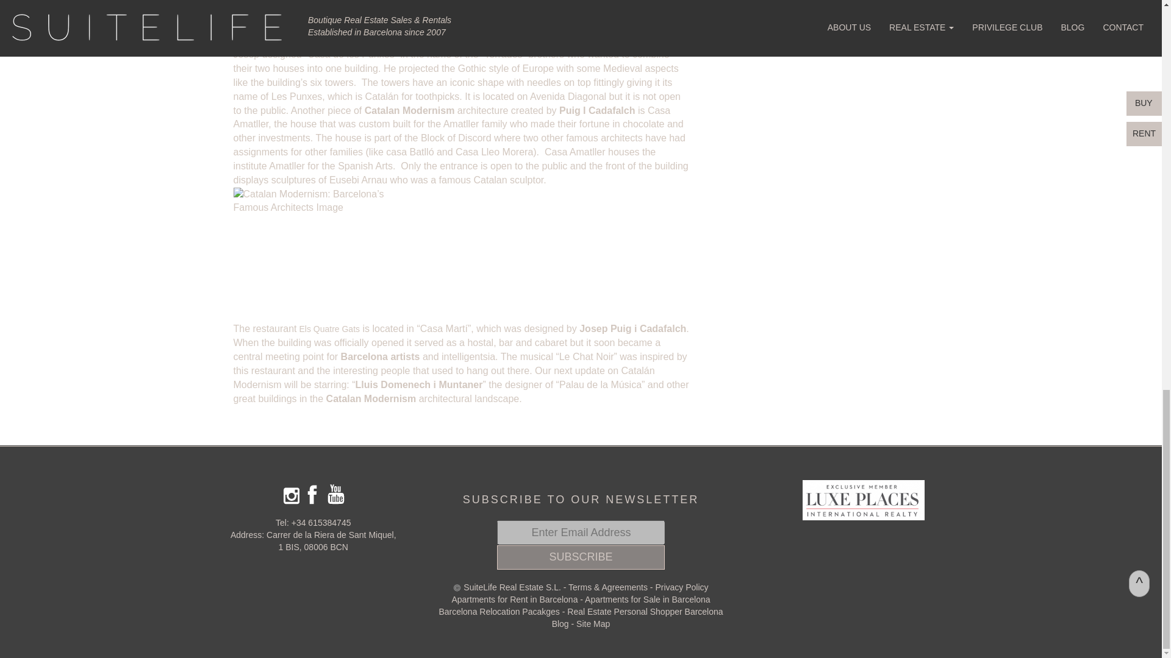 This screenshot has height=658, width=1171. What do you see at coordinates (581, 557) in the screenshot?
I see `SUBSCRIBE` at bounding box center [581, 557].